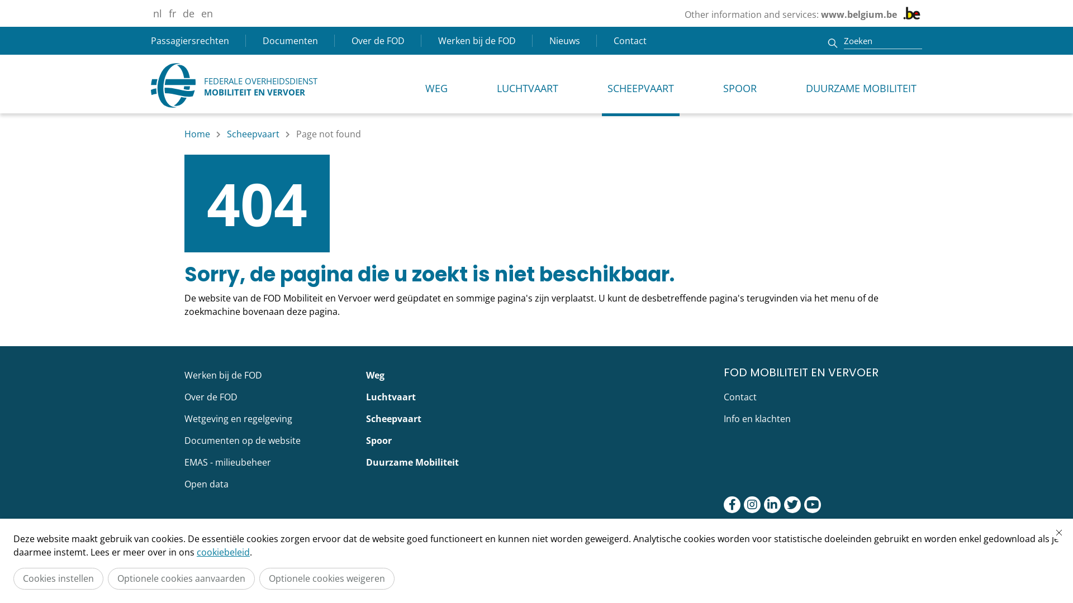 This screenshot has width=1073, height=603. Describe the element at coordinates (181, 578) in the screenshot. I see `Optionele cookies aanvaarden` at that location.